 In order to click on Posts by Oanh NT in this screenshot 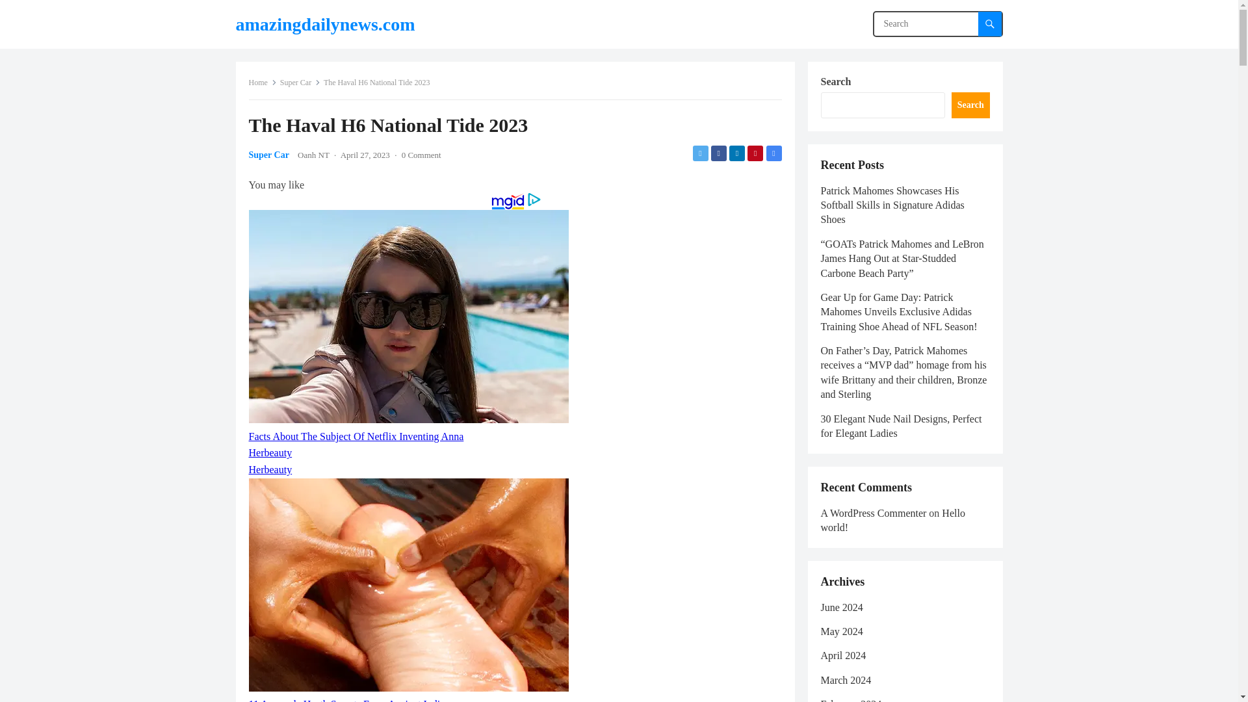, I will do `click(313, 155)`.